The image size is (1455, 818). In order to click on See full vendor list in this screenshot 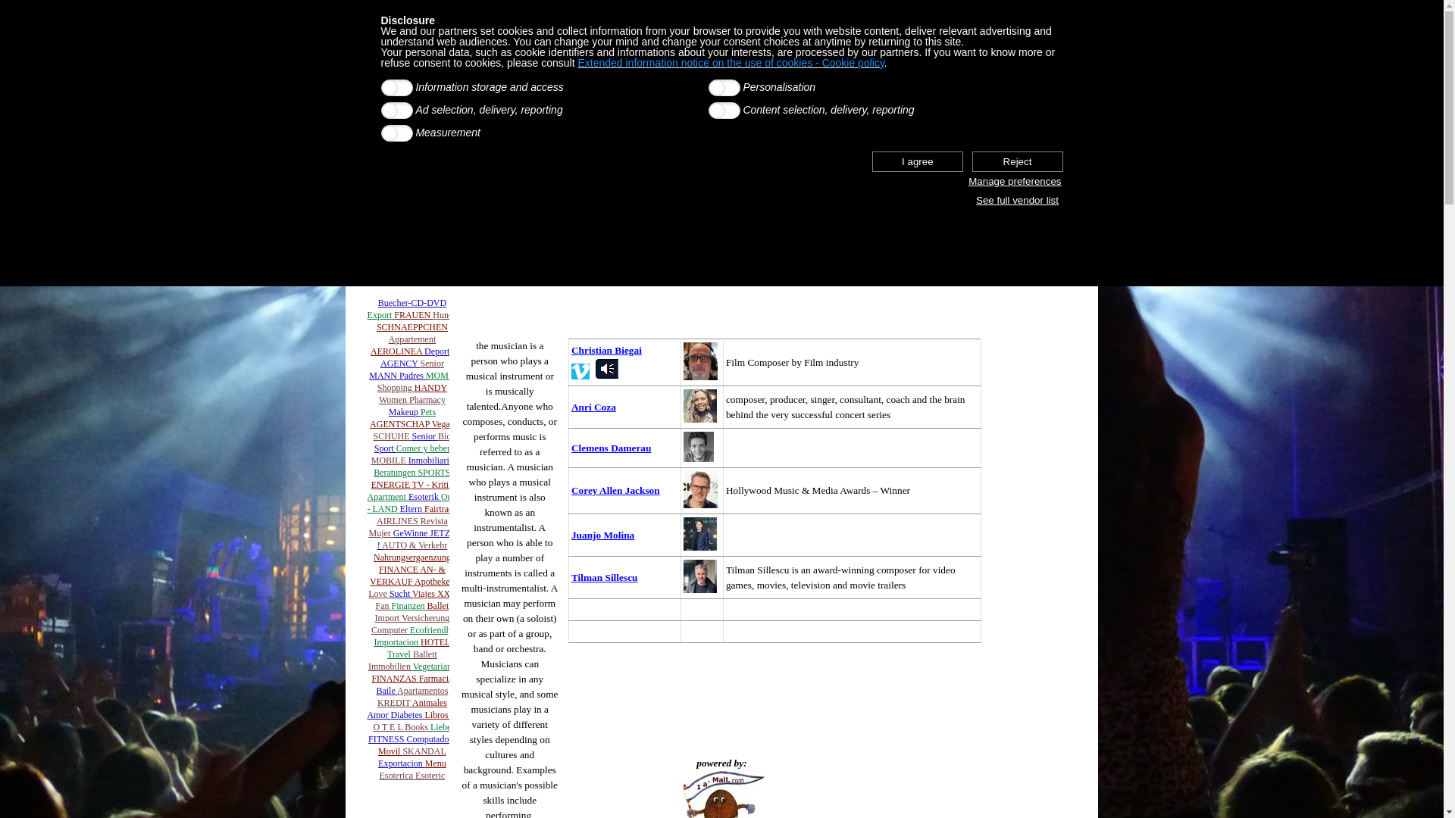, I will do `click(1017, 200)`.